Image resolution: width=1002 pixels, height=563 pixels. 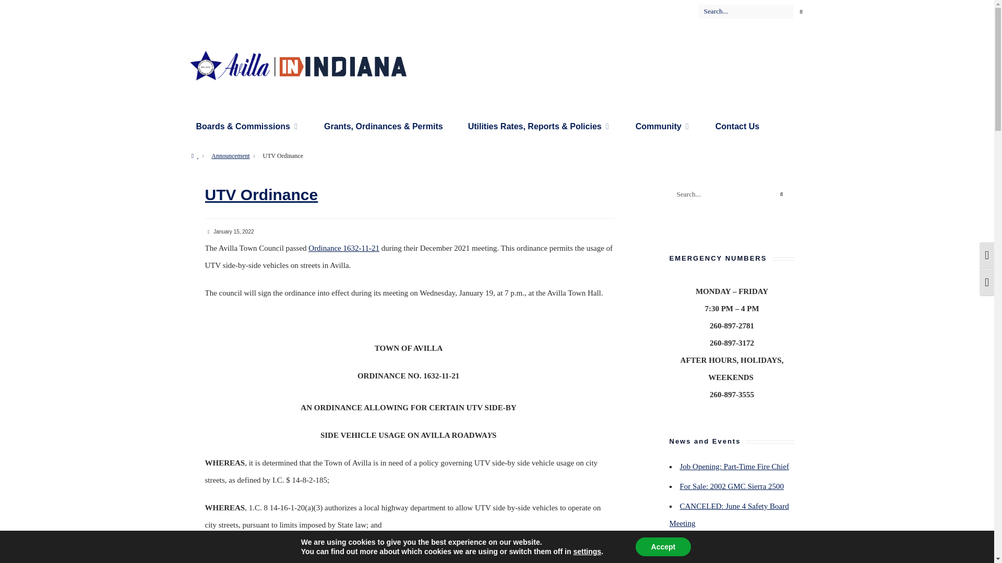 I want to click on Search..., so click(x=732, y=194).